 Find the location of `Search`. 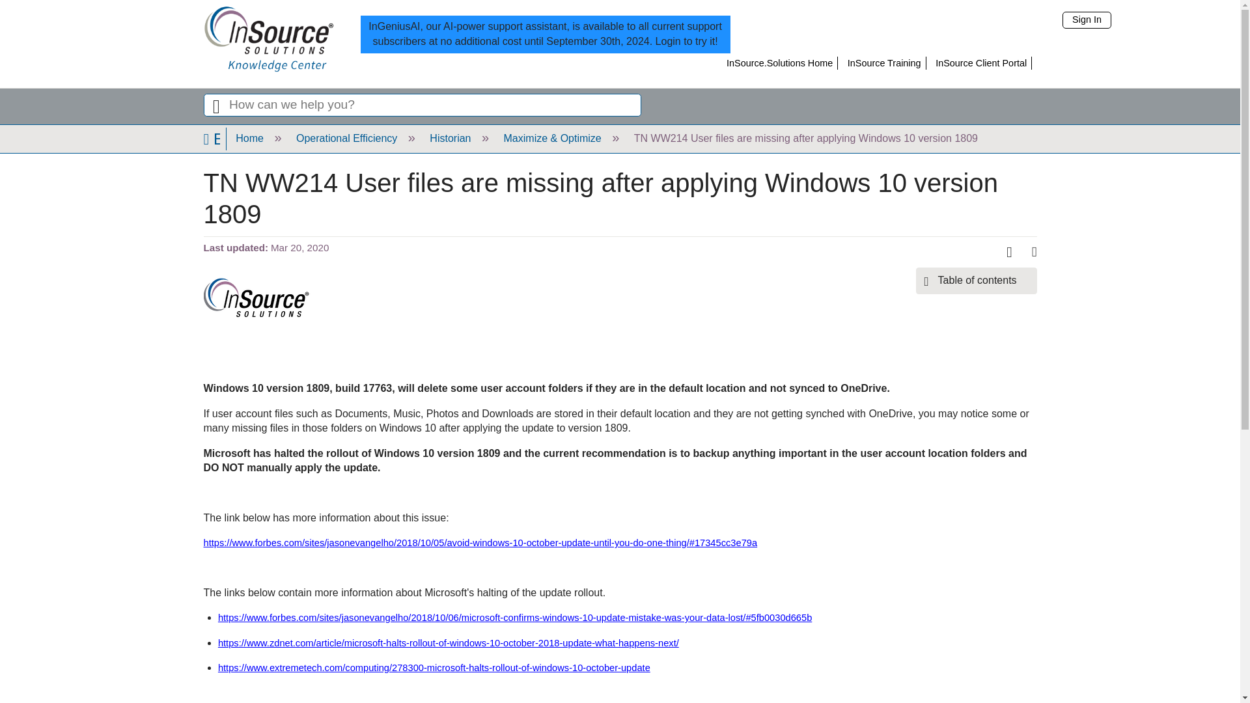

Search is located at coordinates (215, 105).